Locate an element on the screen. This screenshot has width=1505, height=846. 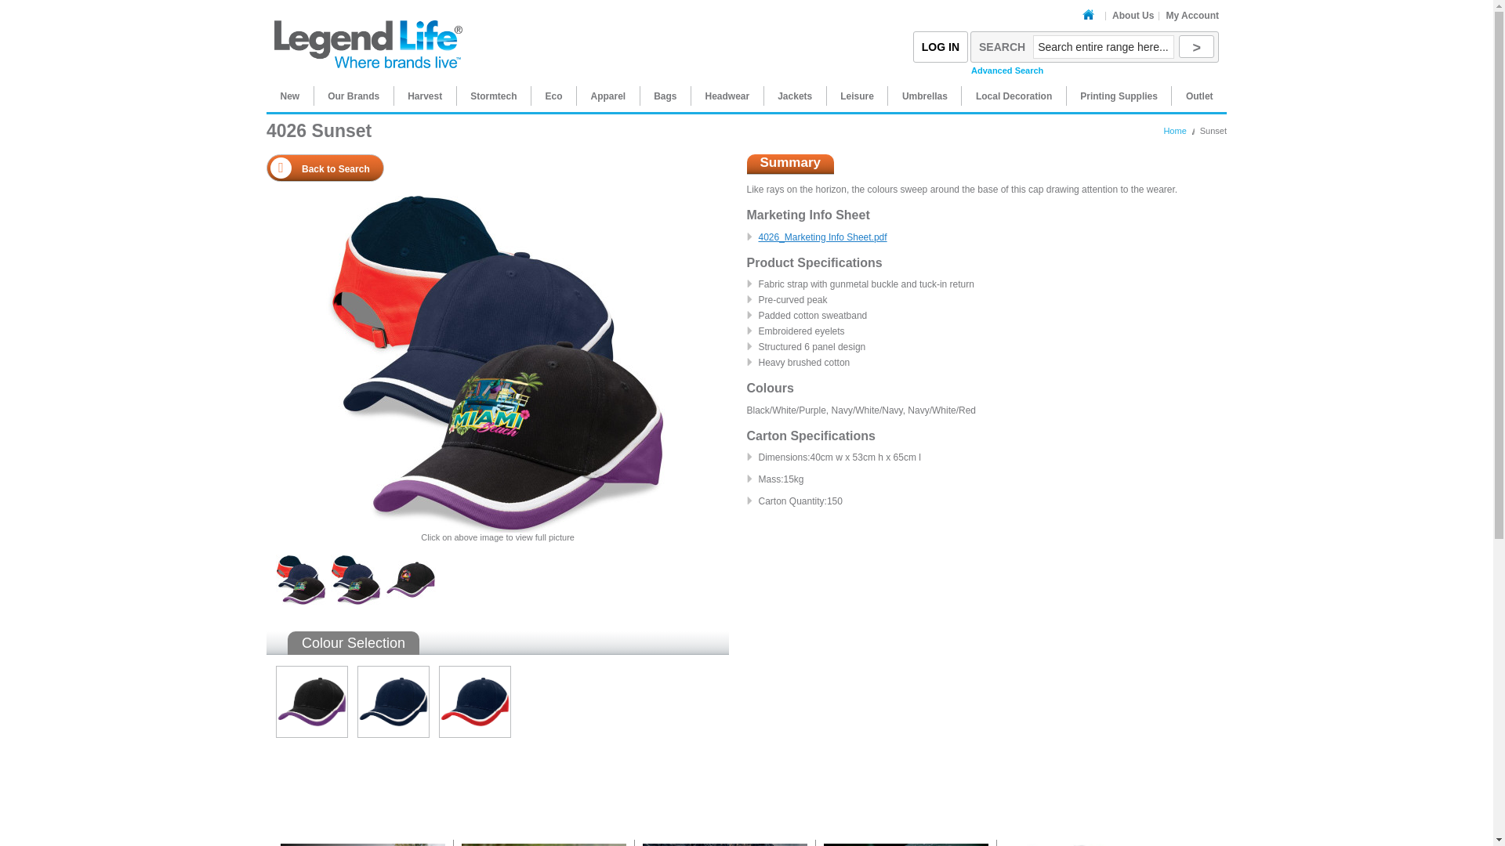
4026_-_Image is located at coordinates (301, 580).